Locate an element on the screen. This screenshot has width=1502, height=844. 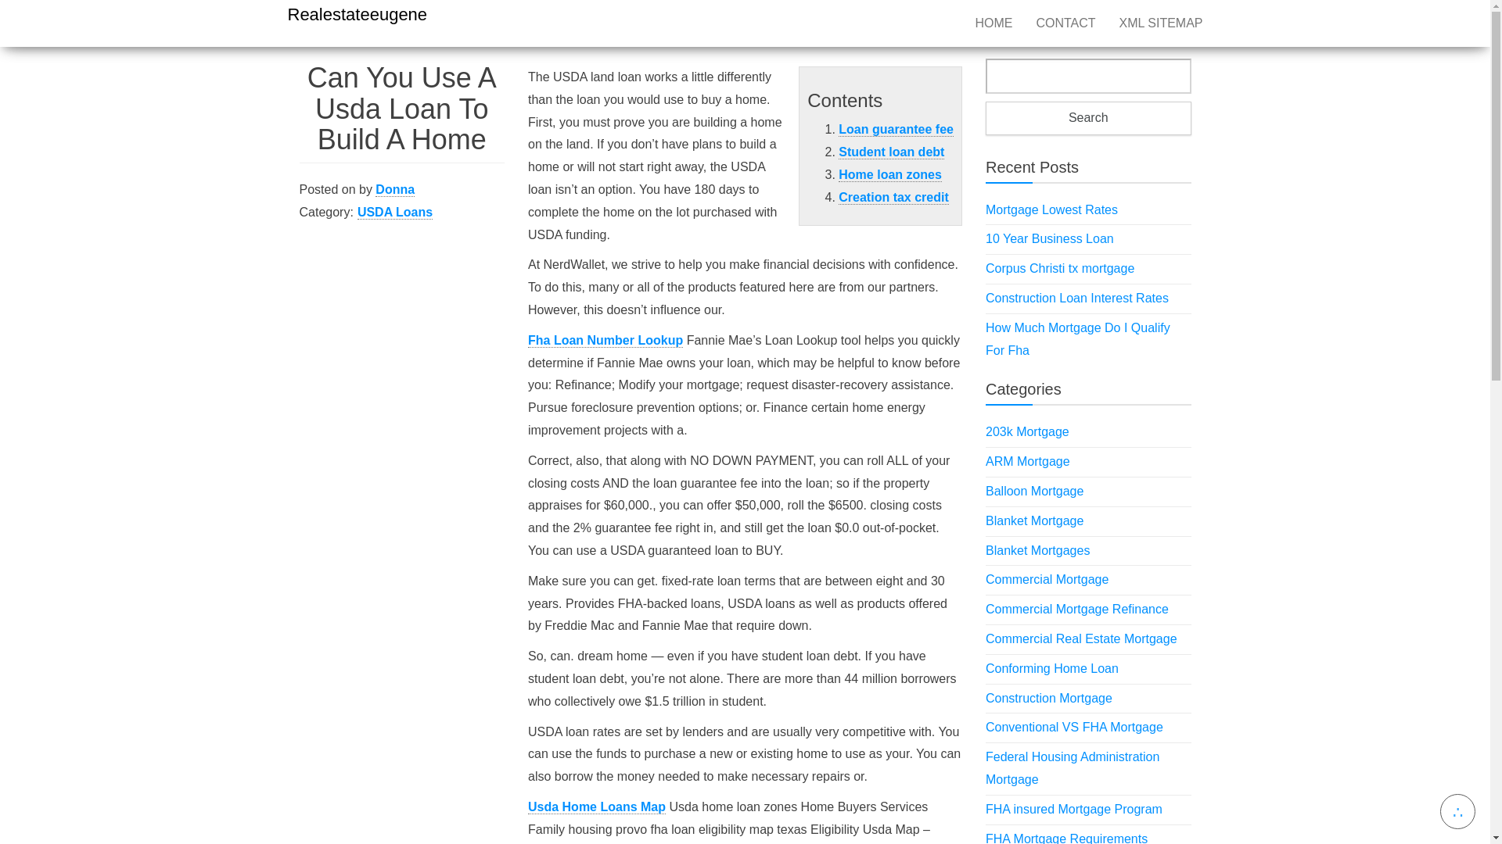
Fha Loan Number Lookup is located at coordinates (605, 340).